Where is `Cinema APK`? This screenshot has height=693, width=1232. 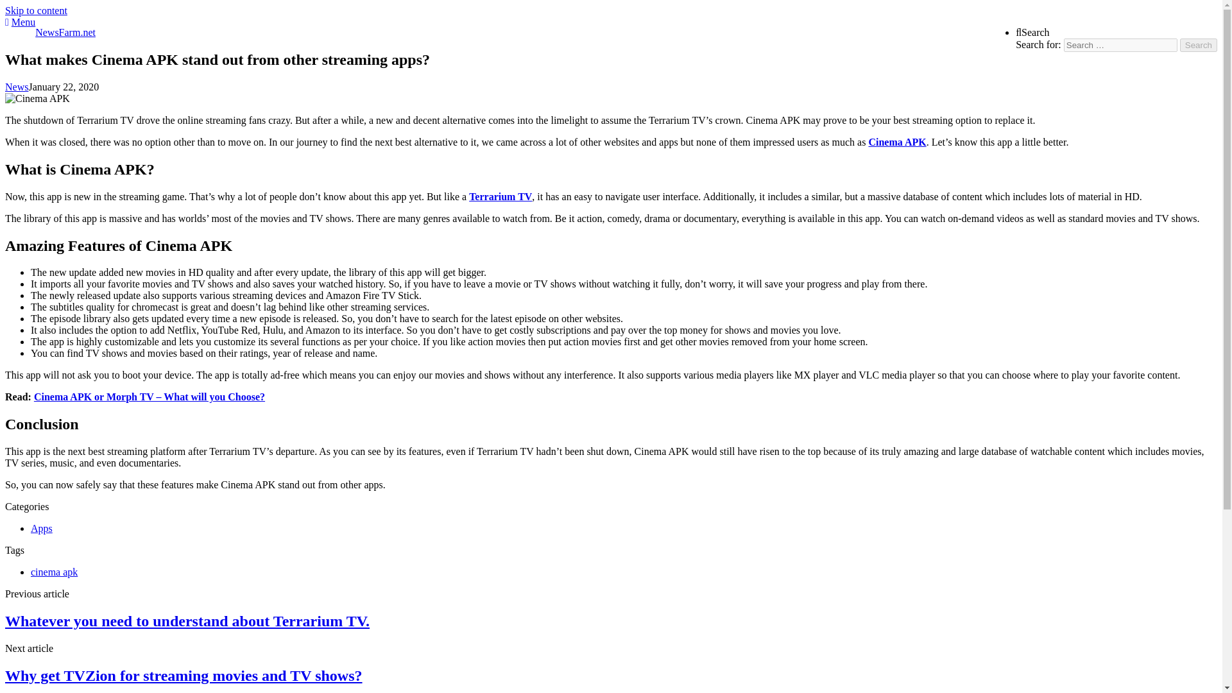 Cinema APK is located at coordinates (897, 142).